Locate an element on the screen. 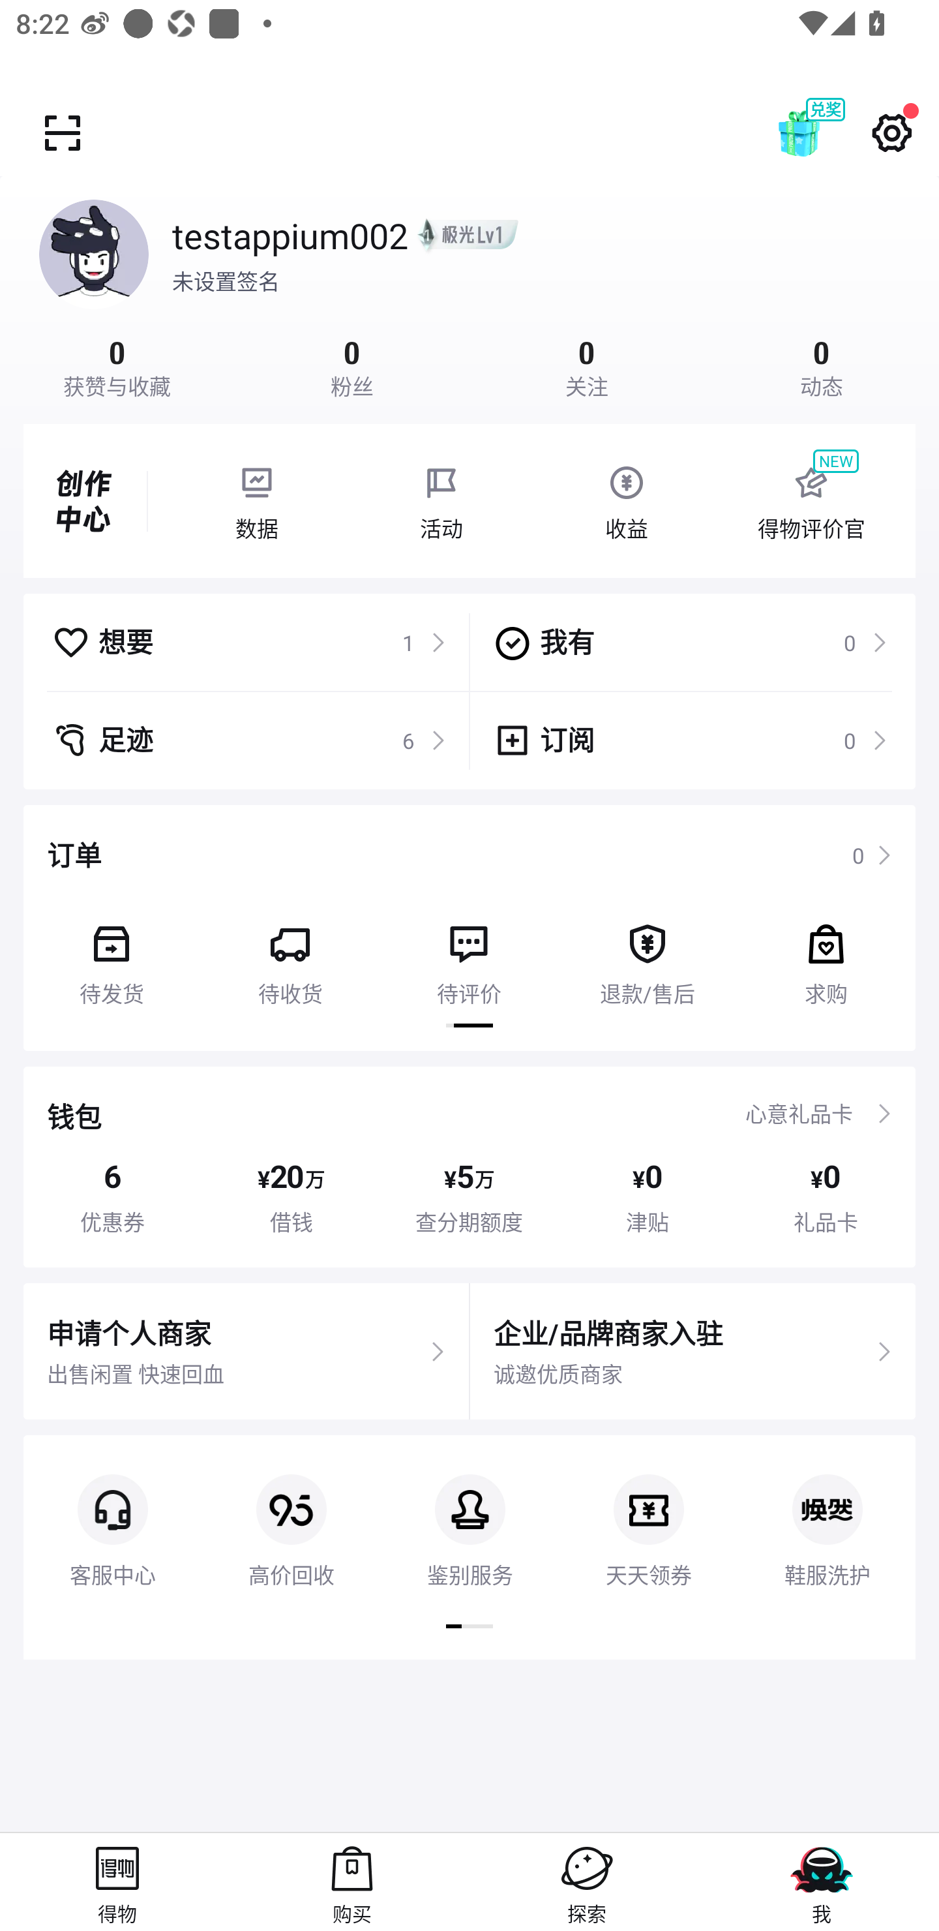  ¥ 0 津贴 is located at coordinates (648, 1197).